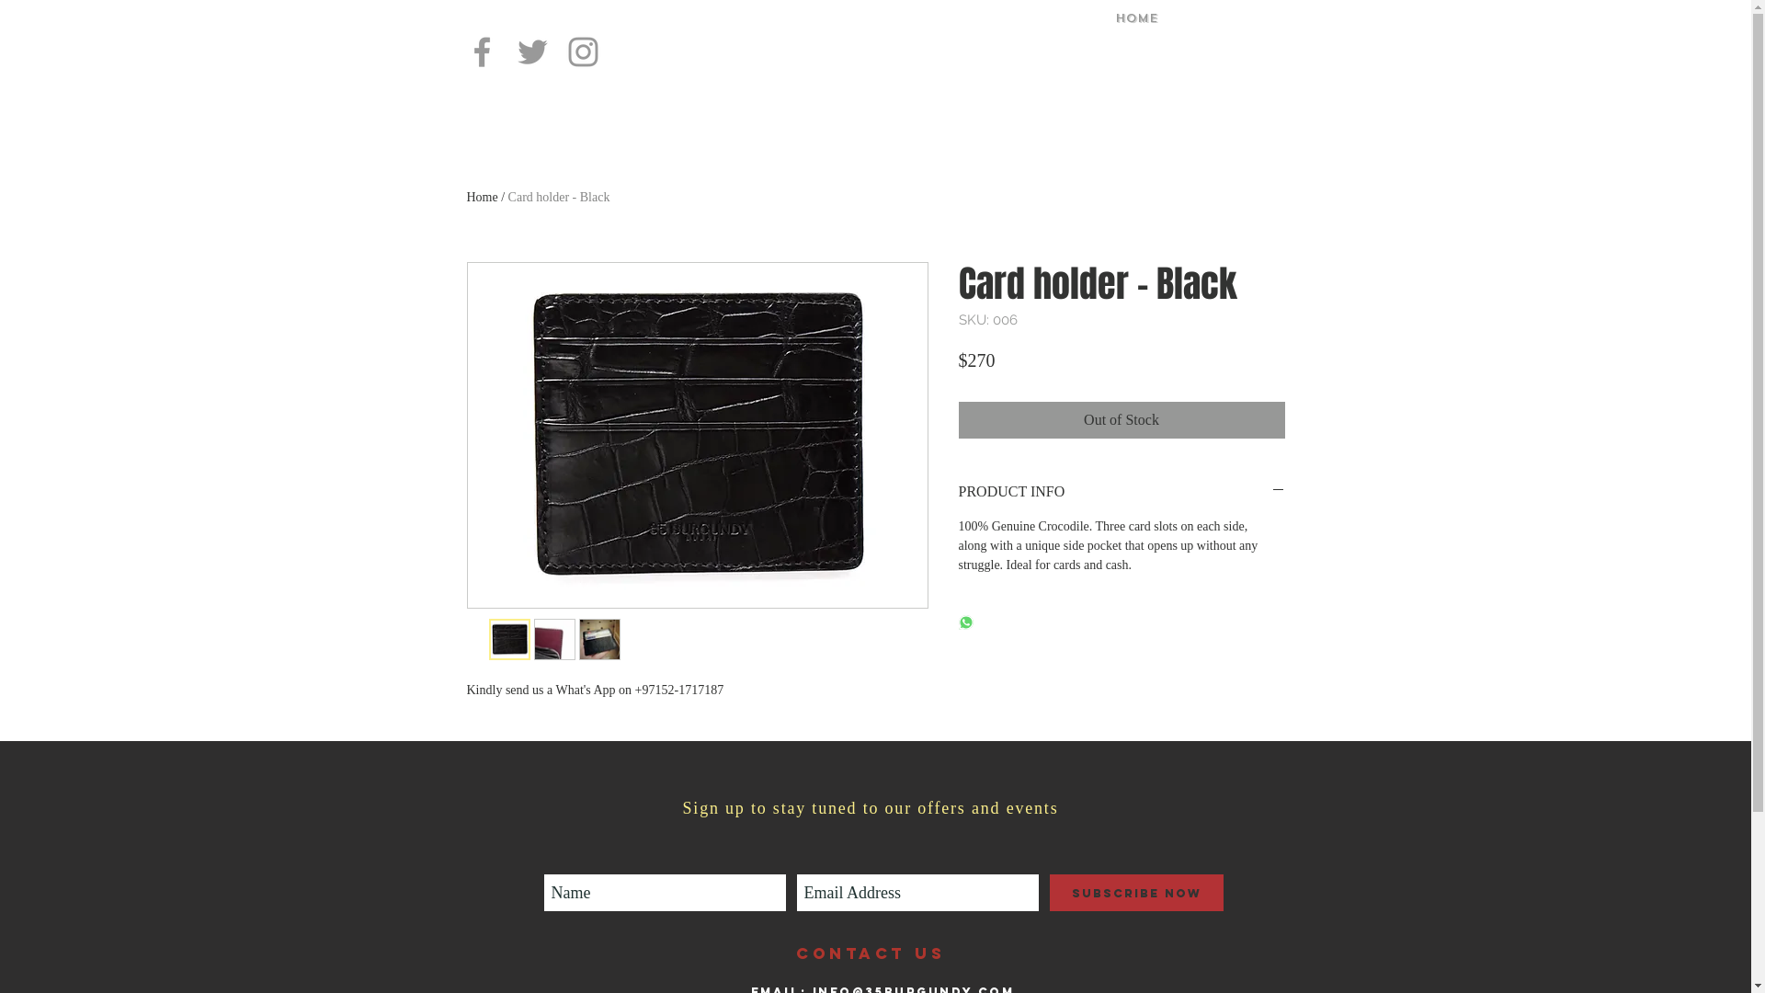  Describe the element at coordinates (1136, 893) in the screenshot. I see `Subscribe Now` at that location.